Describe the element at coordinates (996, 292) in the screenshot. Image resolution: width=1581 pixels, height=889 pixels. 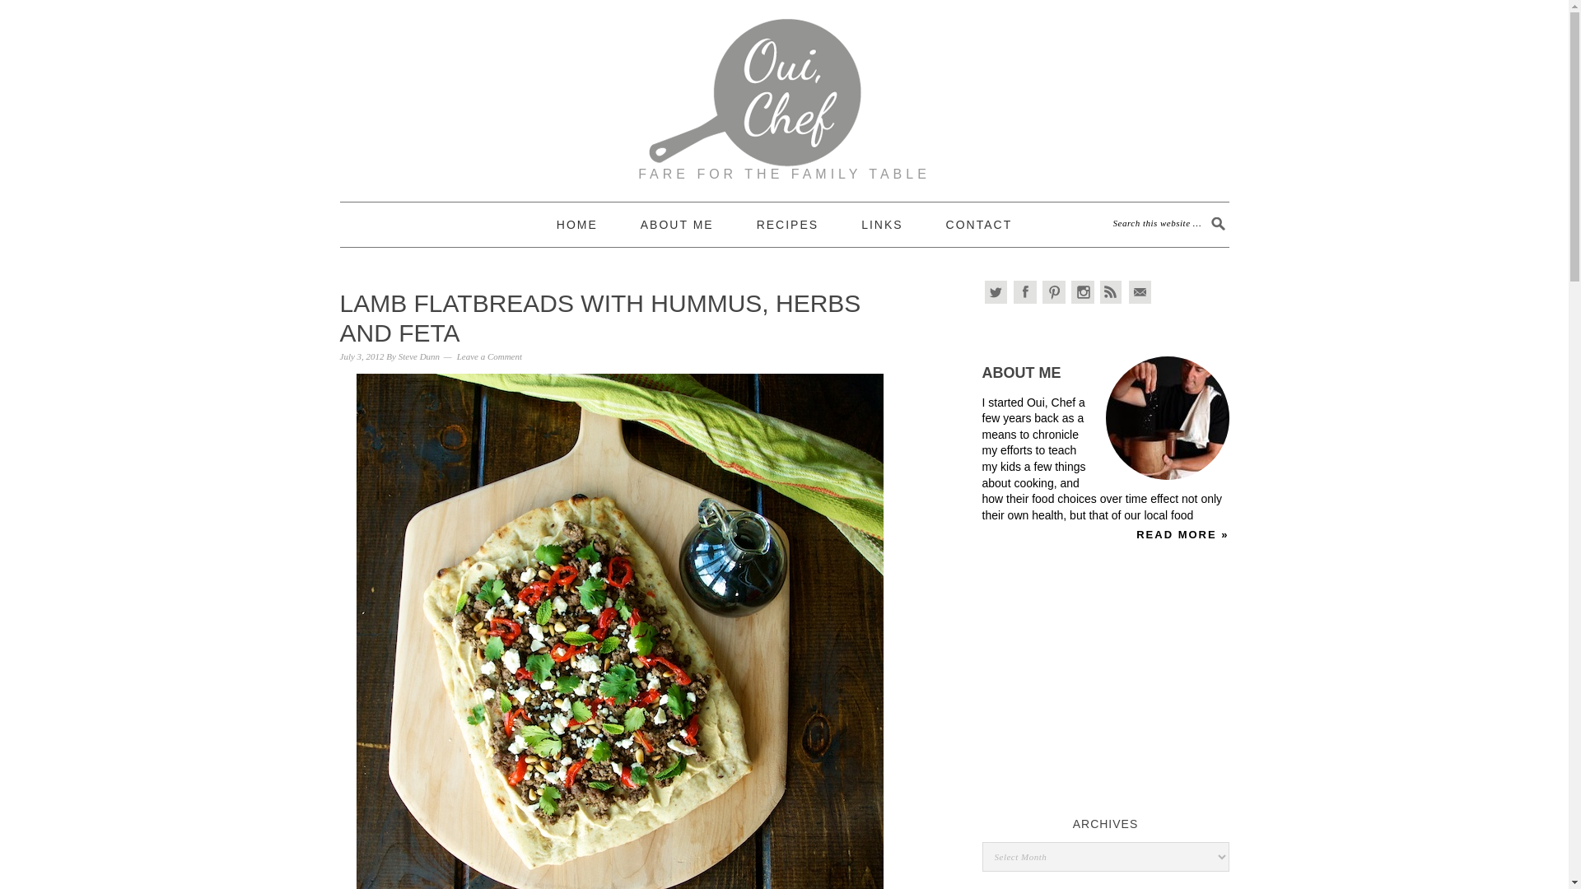
I see `Twitter profile` at that location.